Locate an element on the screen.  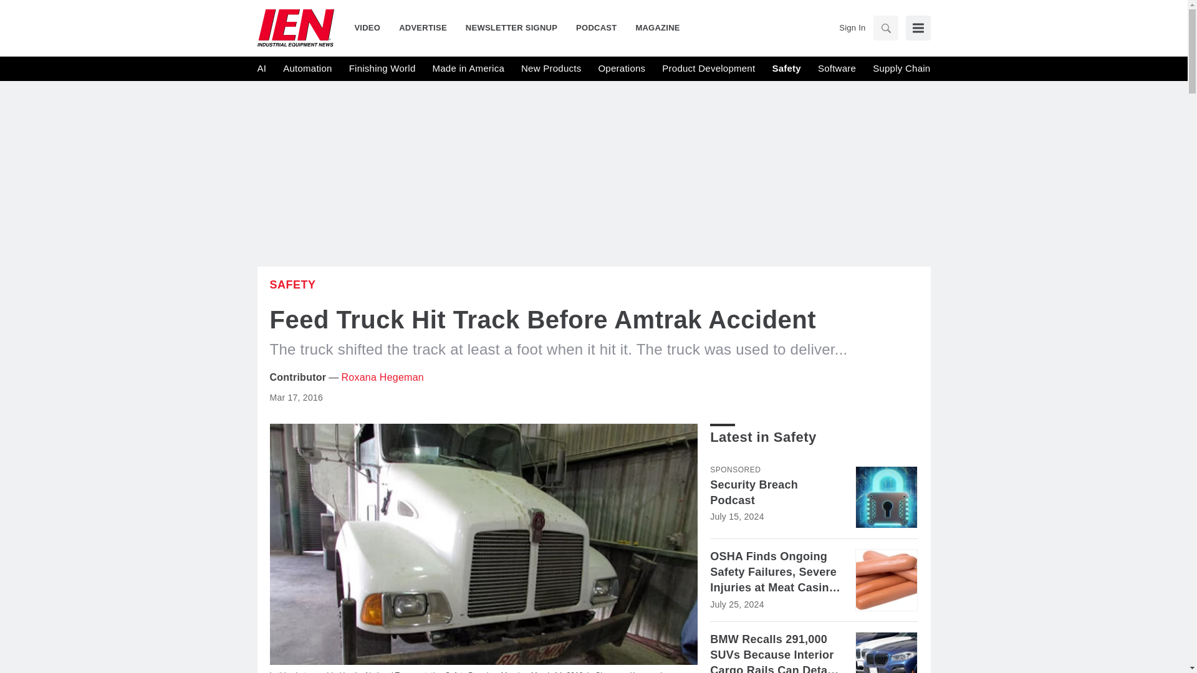
Automation is located at coordinates (307, 69).